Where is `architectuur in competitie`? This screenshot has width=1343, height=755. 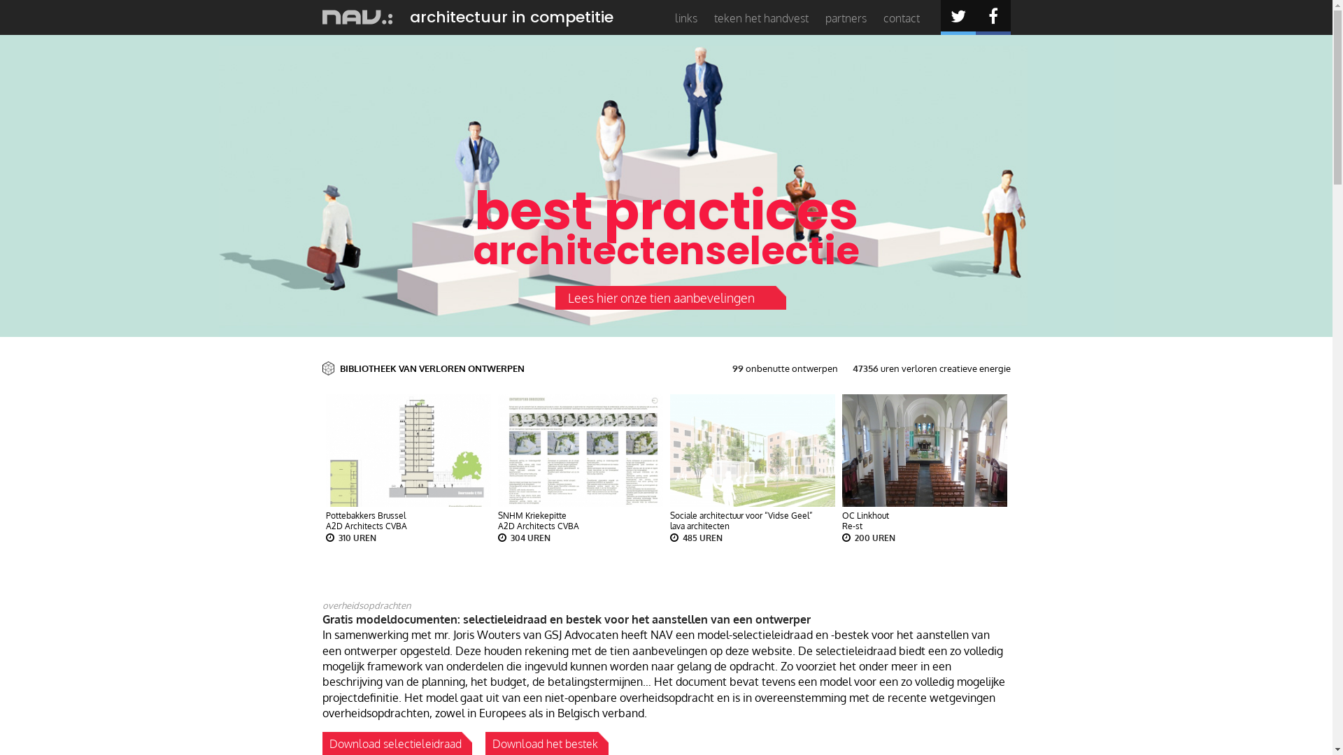
architectuur in competitie is located at coordinates (512, 17).